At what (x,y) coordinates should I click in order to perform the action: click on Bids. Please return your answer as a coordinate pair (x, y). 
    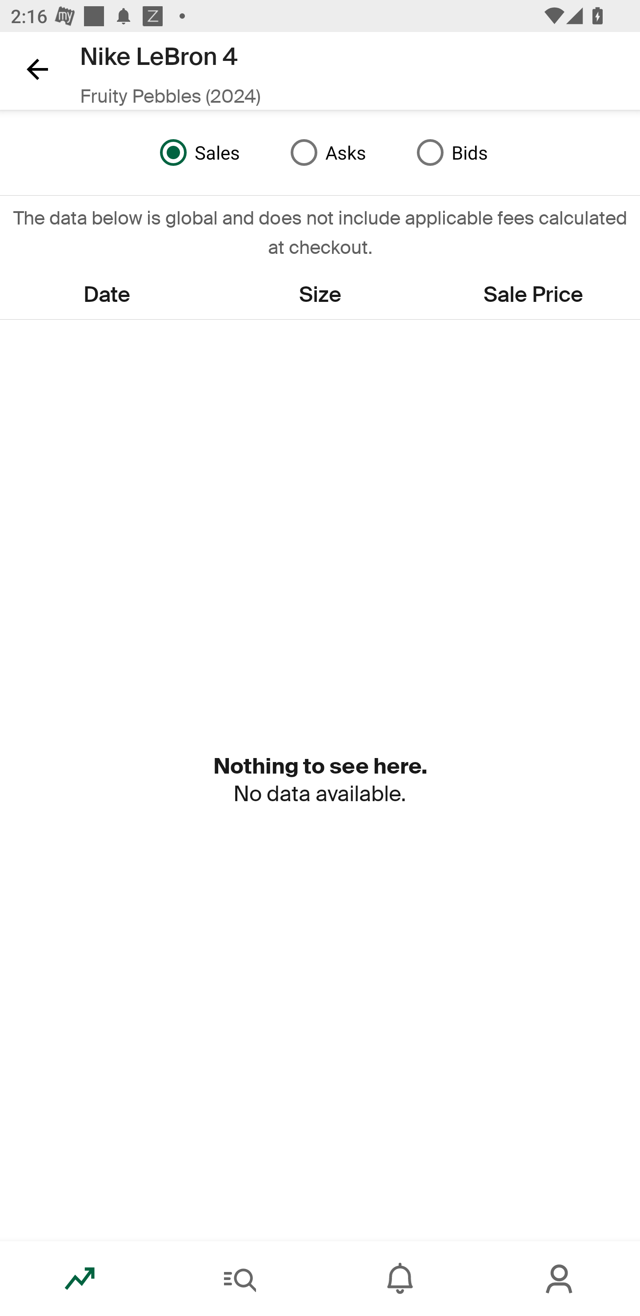
    Looking at the image, I should click on (448, 152).